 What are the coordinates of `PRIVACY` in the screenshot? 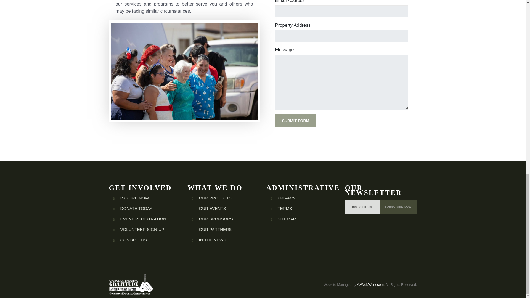 It's located at (287, 198).